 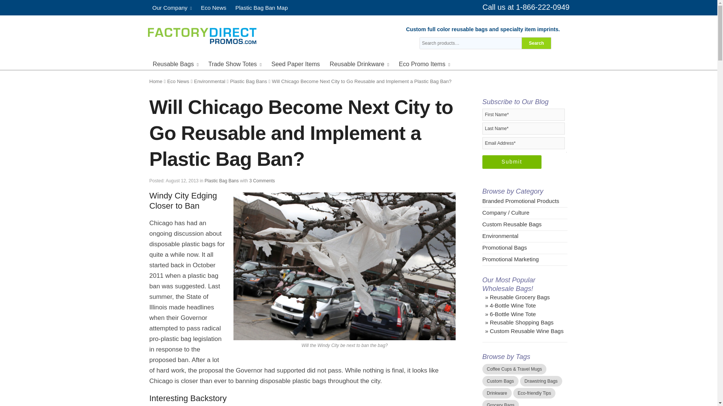 I want to click on Reusable Bags, so click(x=175, y=63).